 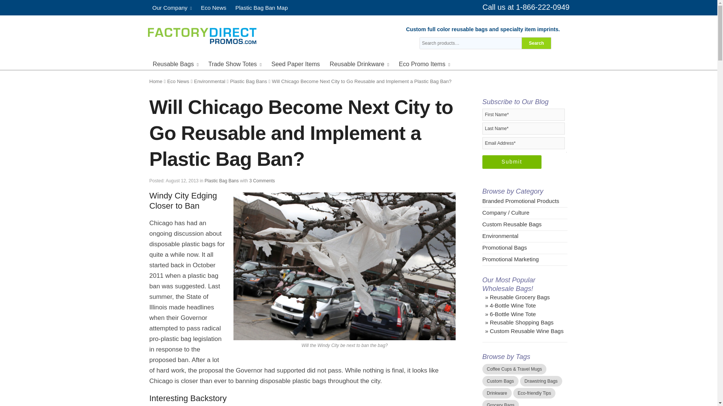 I want to click on Reusable Bags, so click(x=175, y=63).